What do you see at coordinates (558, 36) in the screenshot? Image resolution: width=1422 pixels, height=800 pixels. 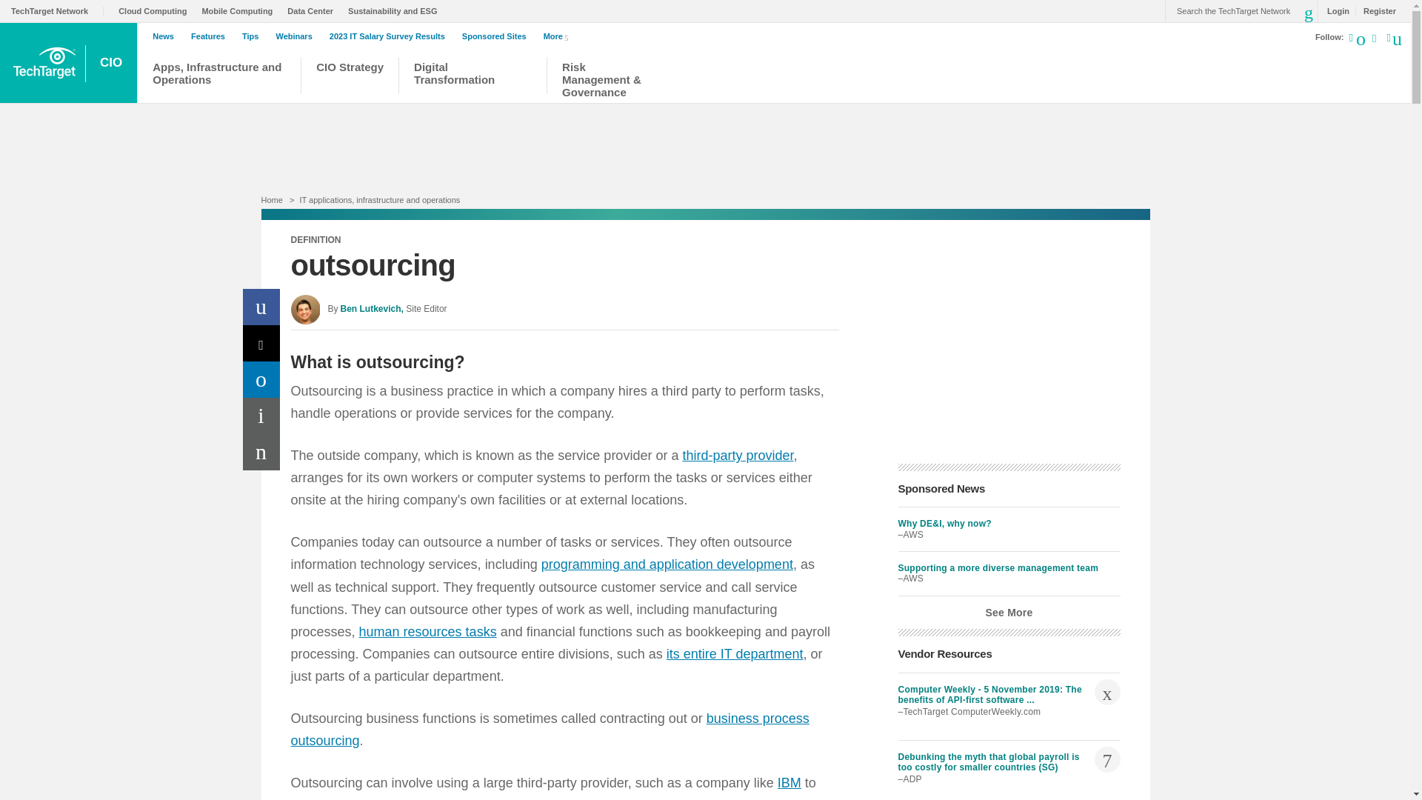 I see `More` at bounding box center [558, 36].